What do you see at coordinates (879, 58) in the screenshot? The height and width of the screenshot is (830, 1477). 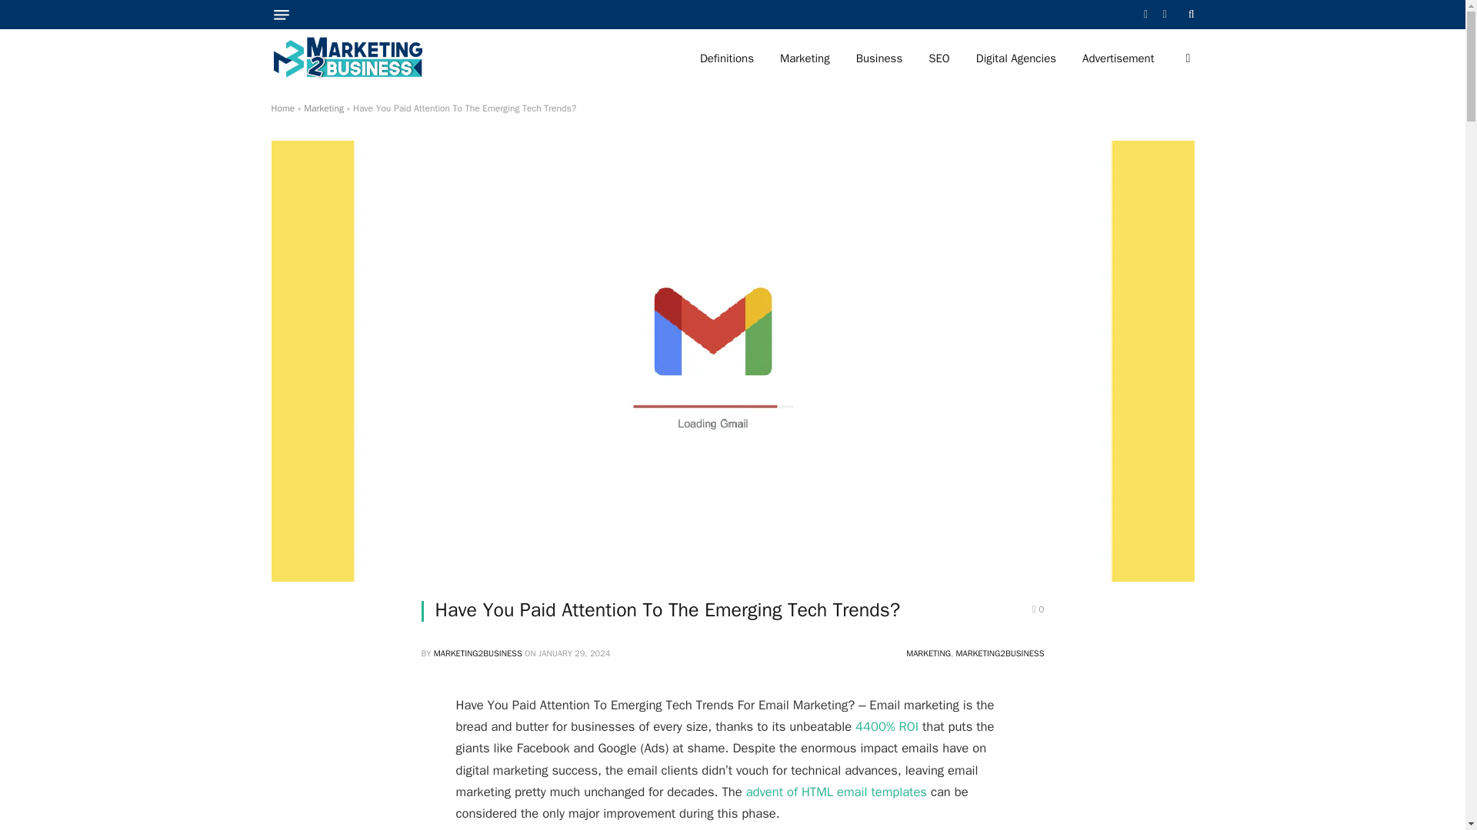 I see `Business` at bounding box center [879, 58].